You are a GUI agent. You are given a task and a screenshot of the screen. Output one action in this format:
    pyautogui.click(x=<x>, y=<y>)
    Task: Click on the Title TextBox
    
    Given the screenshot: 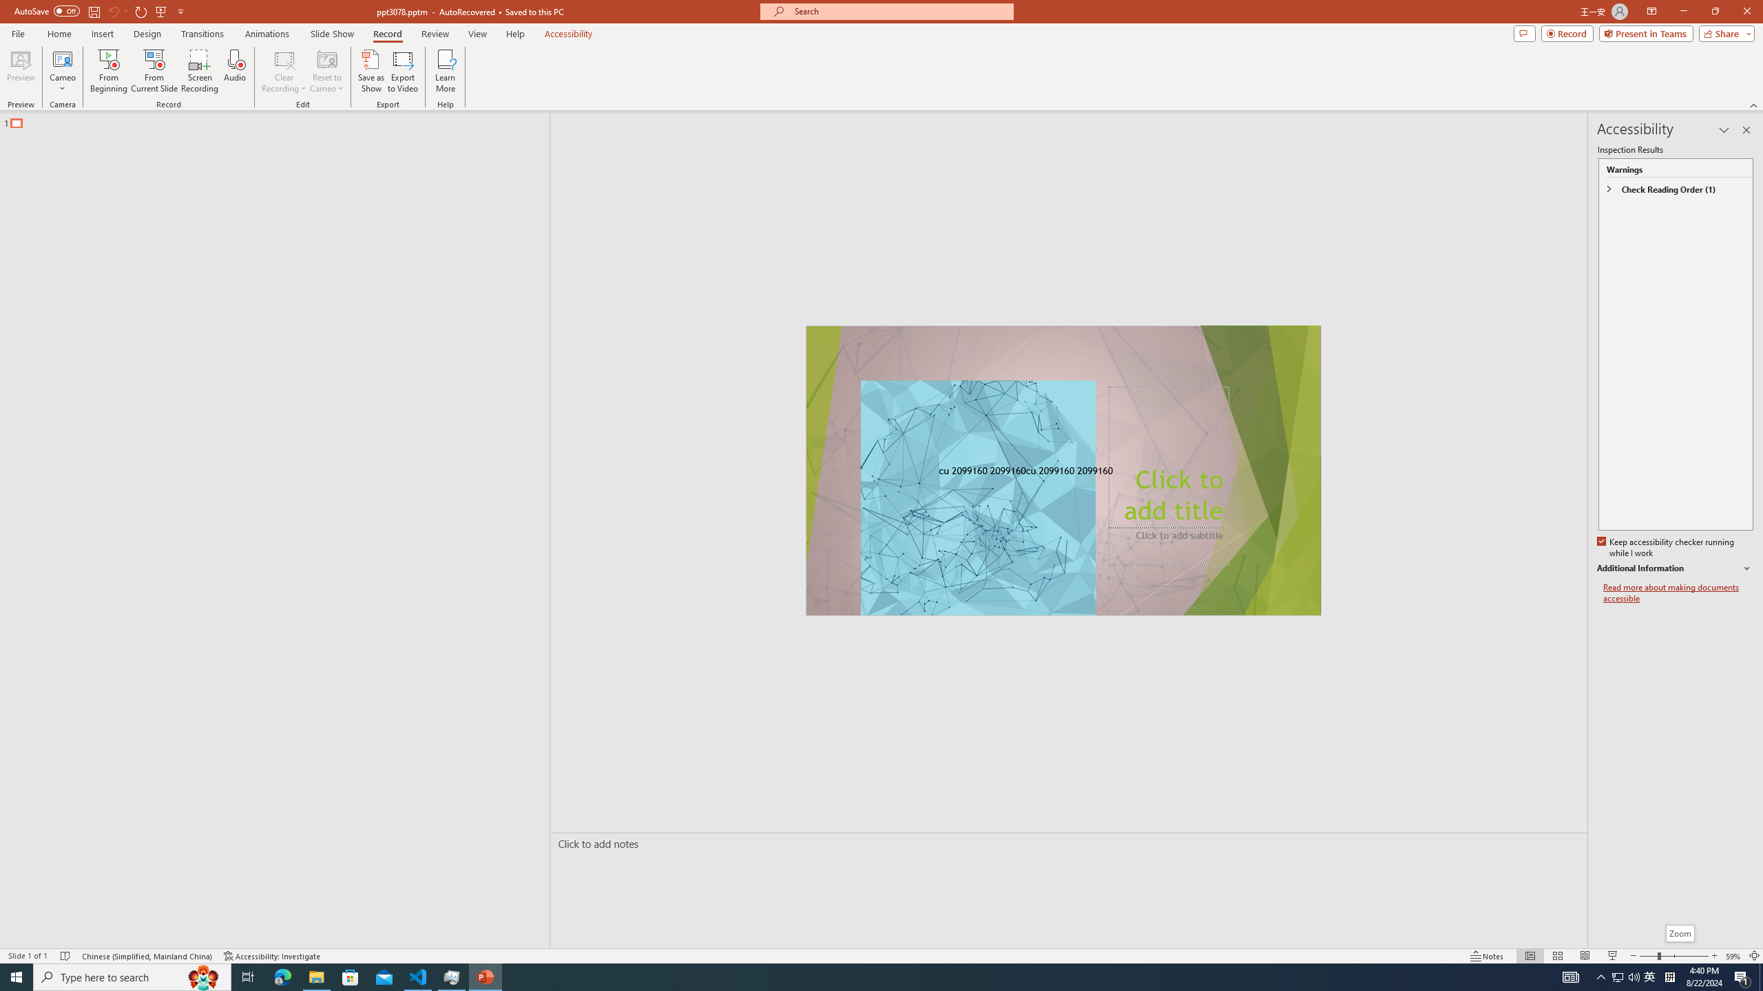 What is the action you would take?
    pyautogui.click(x=1169, y=457)
    